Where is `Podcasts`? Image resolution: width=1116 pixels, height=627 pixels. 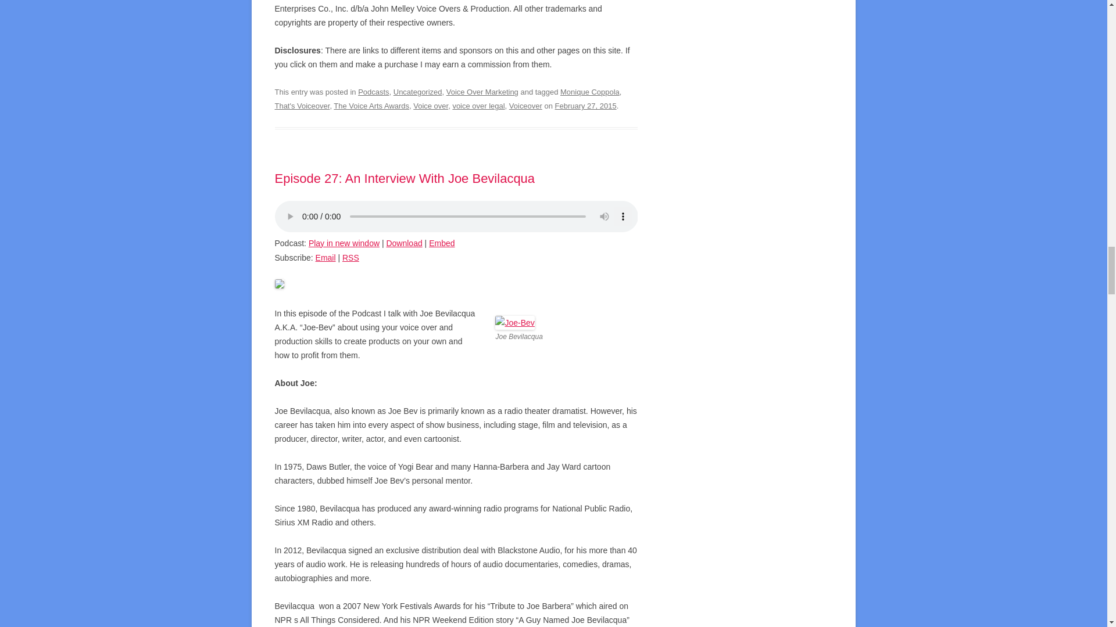
Podcasts is located at coordinates (373, 92).